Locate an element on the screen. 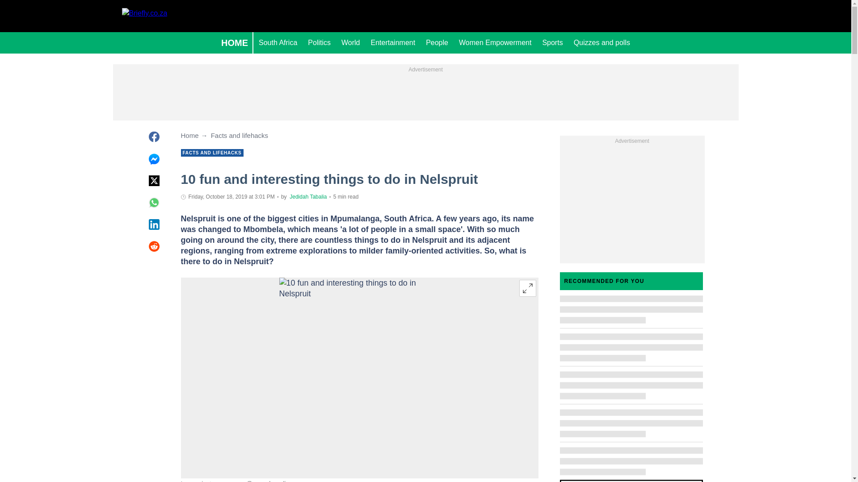 This screenshot has width=858, height=482. HOME is located at coordinates (234, 43).